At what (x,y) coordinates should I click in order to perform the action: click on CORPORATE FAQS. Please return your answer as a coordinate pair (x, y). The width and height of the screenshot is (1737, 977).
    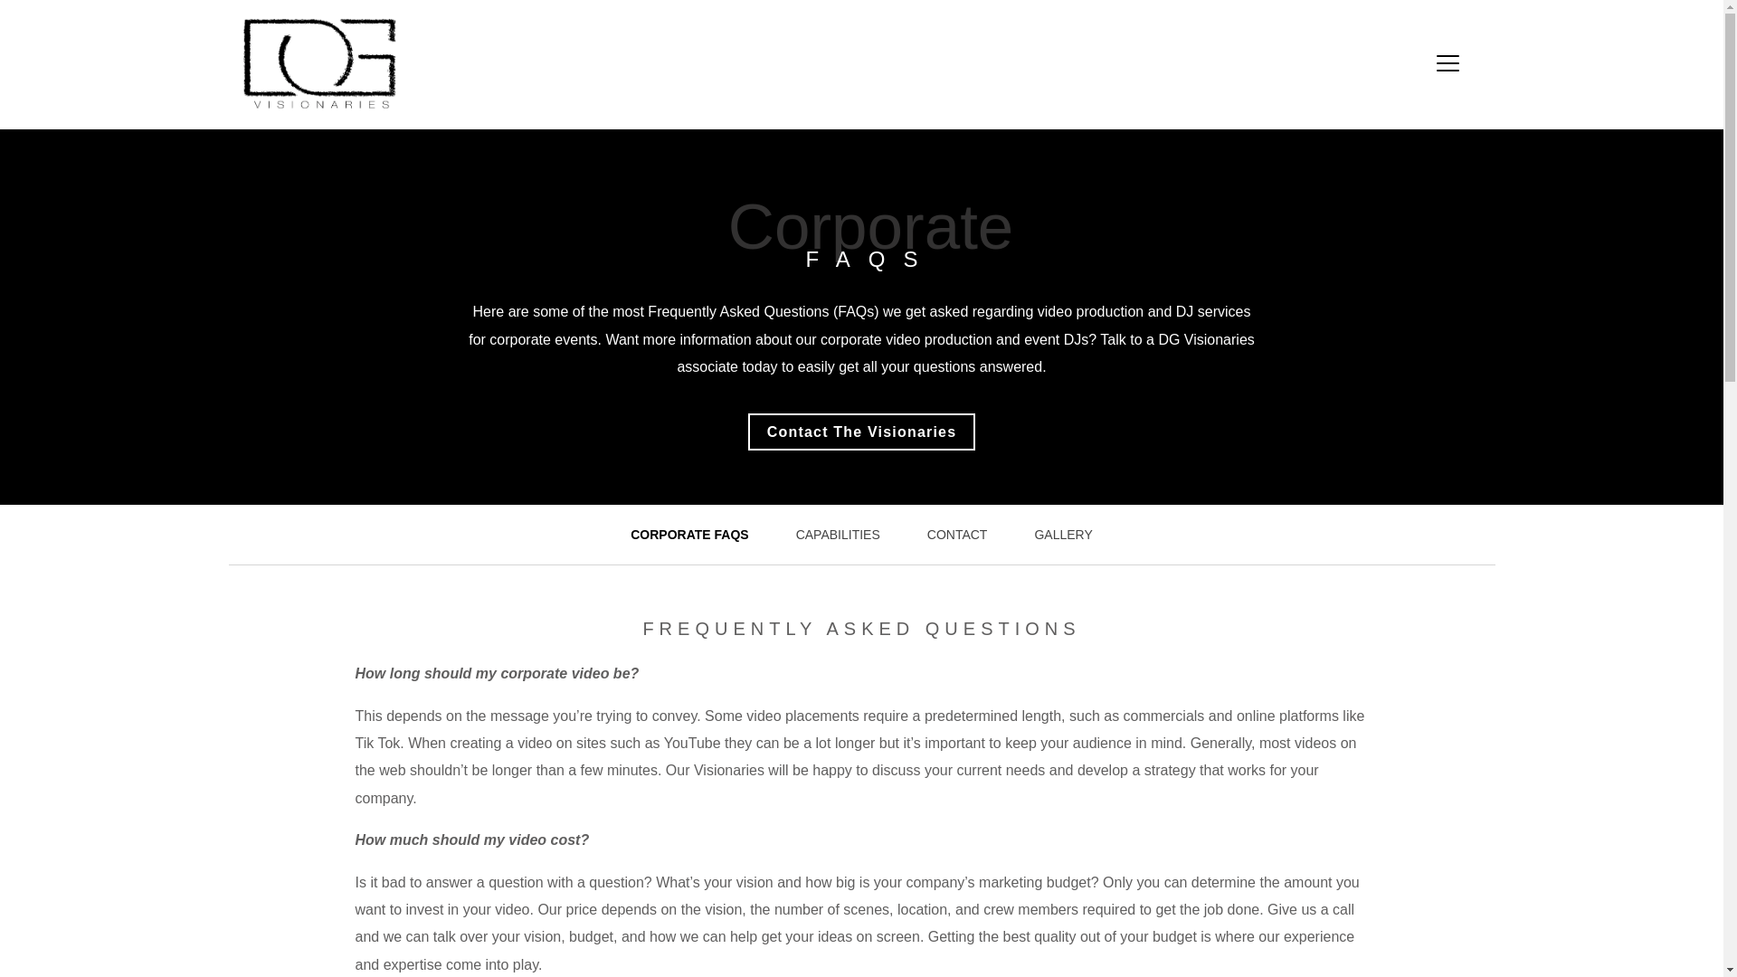
    Looking at the image, I should click on (689, 535).